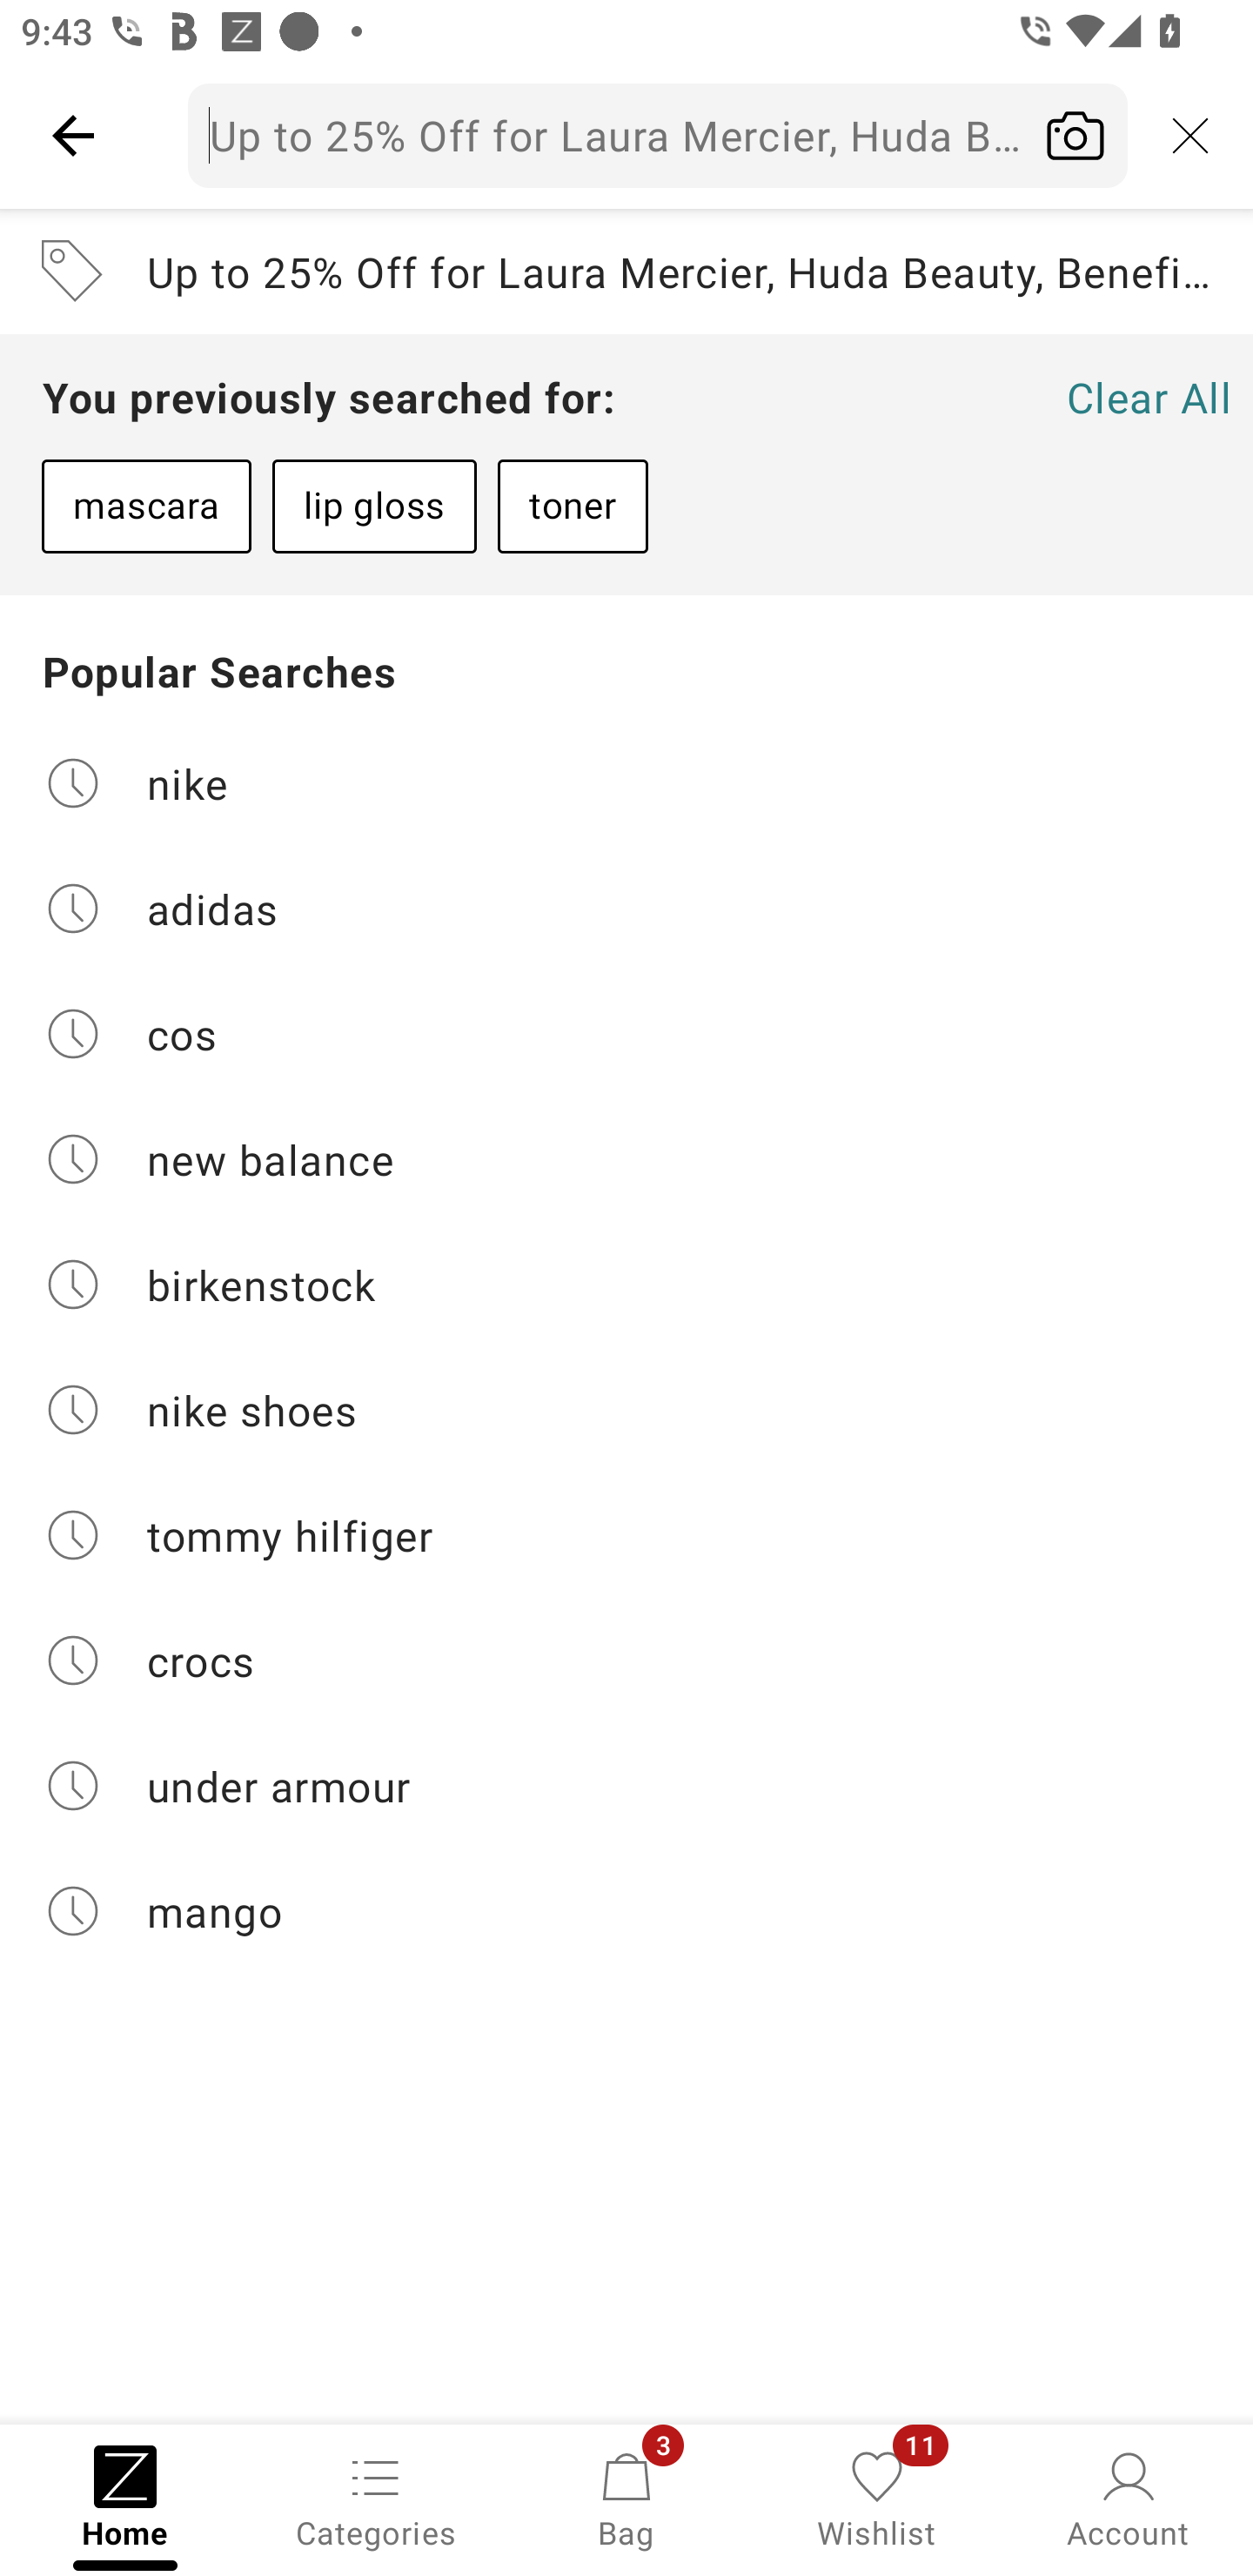 The width and height of the screenshot is (1253, 2576). I want to click on toner, so click(573, 506).